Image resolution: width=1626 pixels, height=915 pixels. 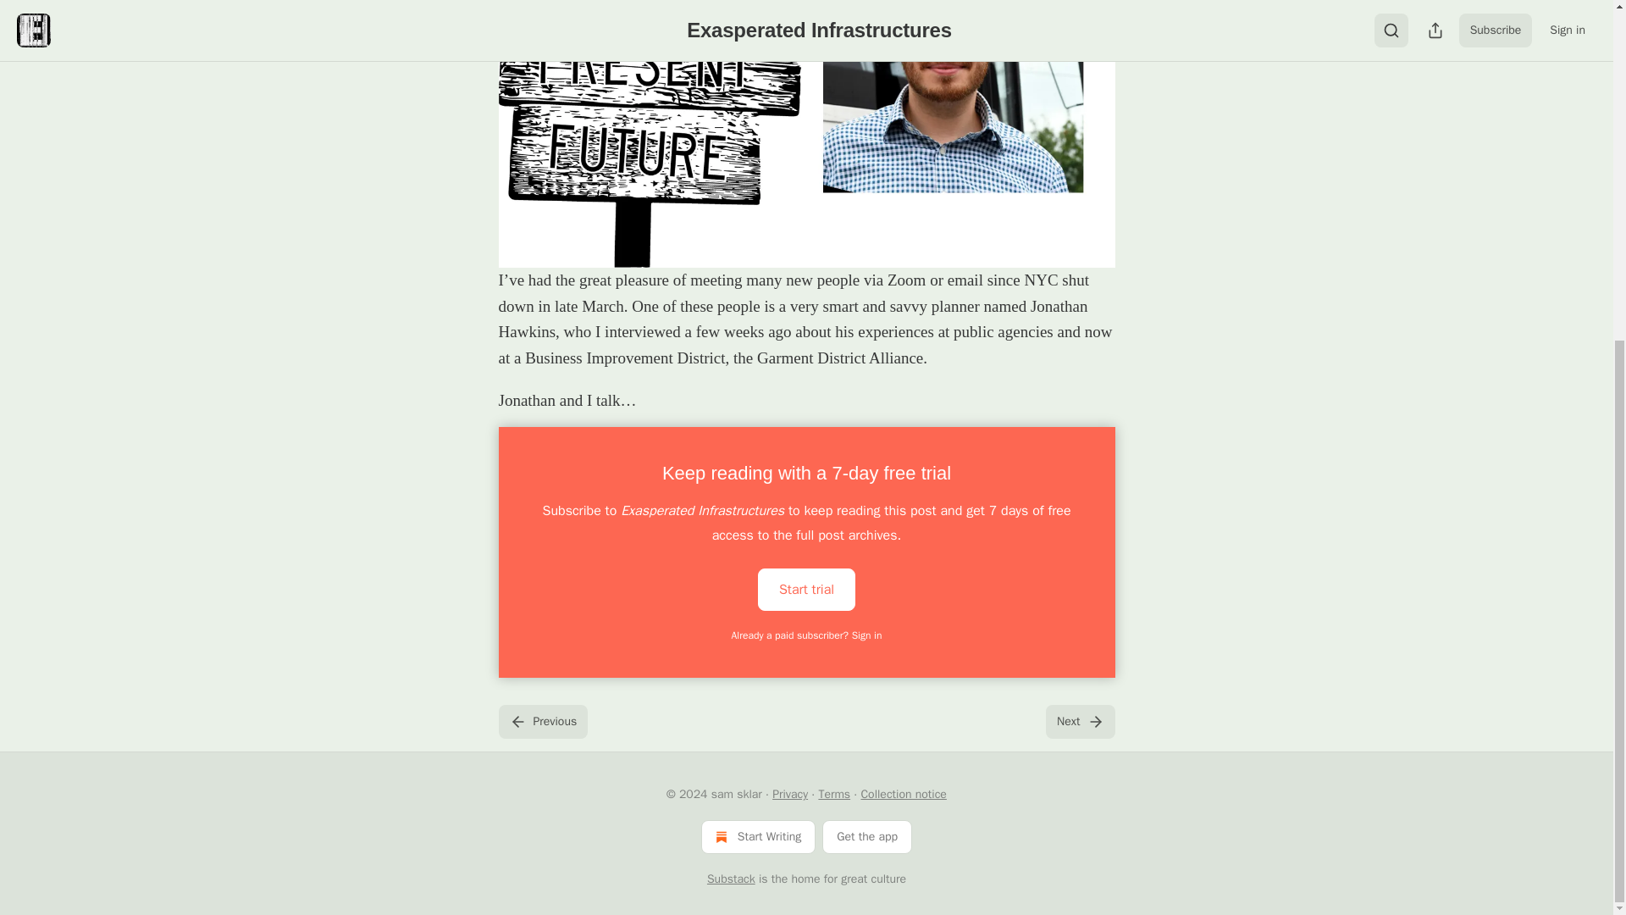 What do you see at coordinates (758, 836) in the screenshot?
I see `Start Writing` at bounding box center [758, 836].